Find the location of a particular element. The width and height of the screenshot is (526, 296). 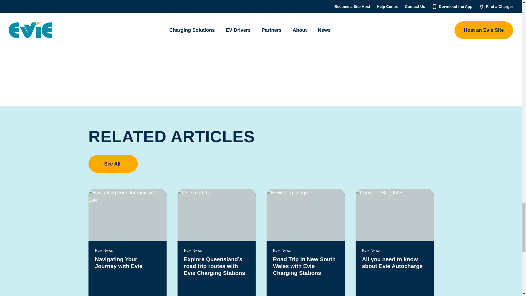

NSW blog image is located at coordinates (305, 215).